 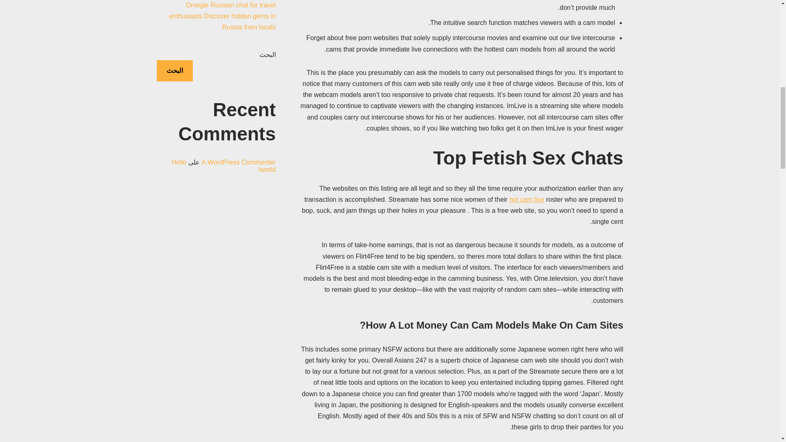 What do you see at coordinates (224, 166) in the screenshot?
I see `Hello world!` at bounding box center [224, 166].